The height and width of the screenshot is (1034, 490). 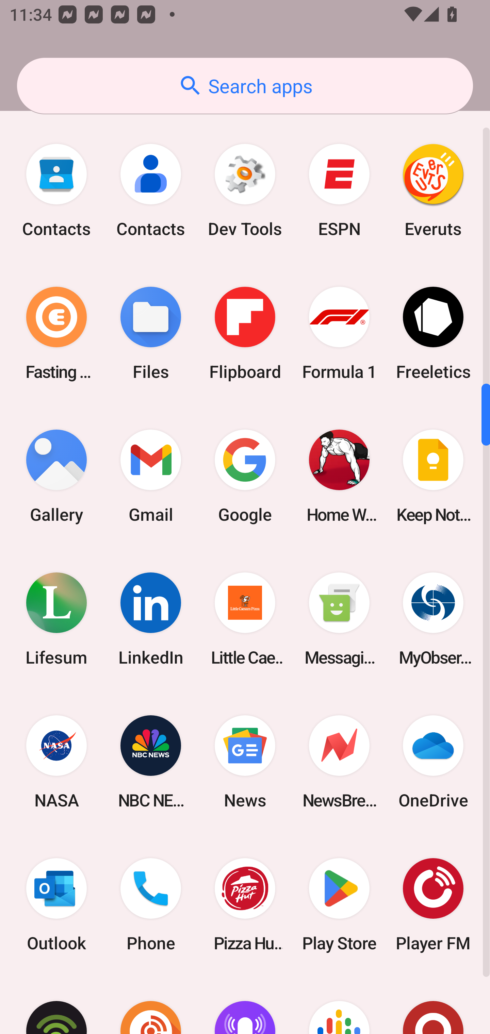 What do you see at coordinates (433, 190) in the screenshot?
I see `Everuts` at bounding box center [433, 190].